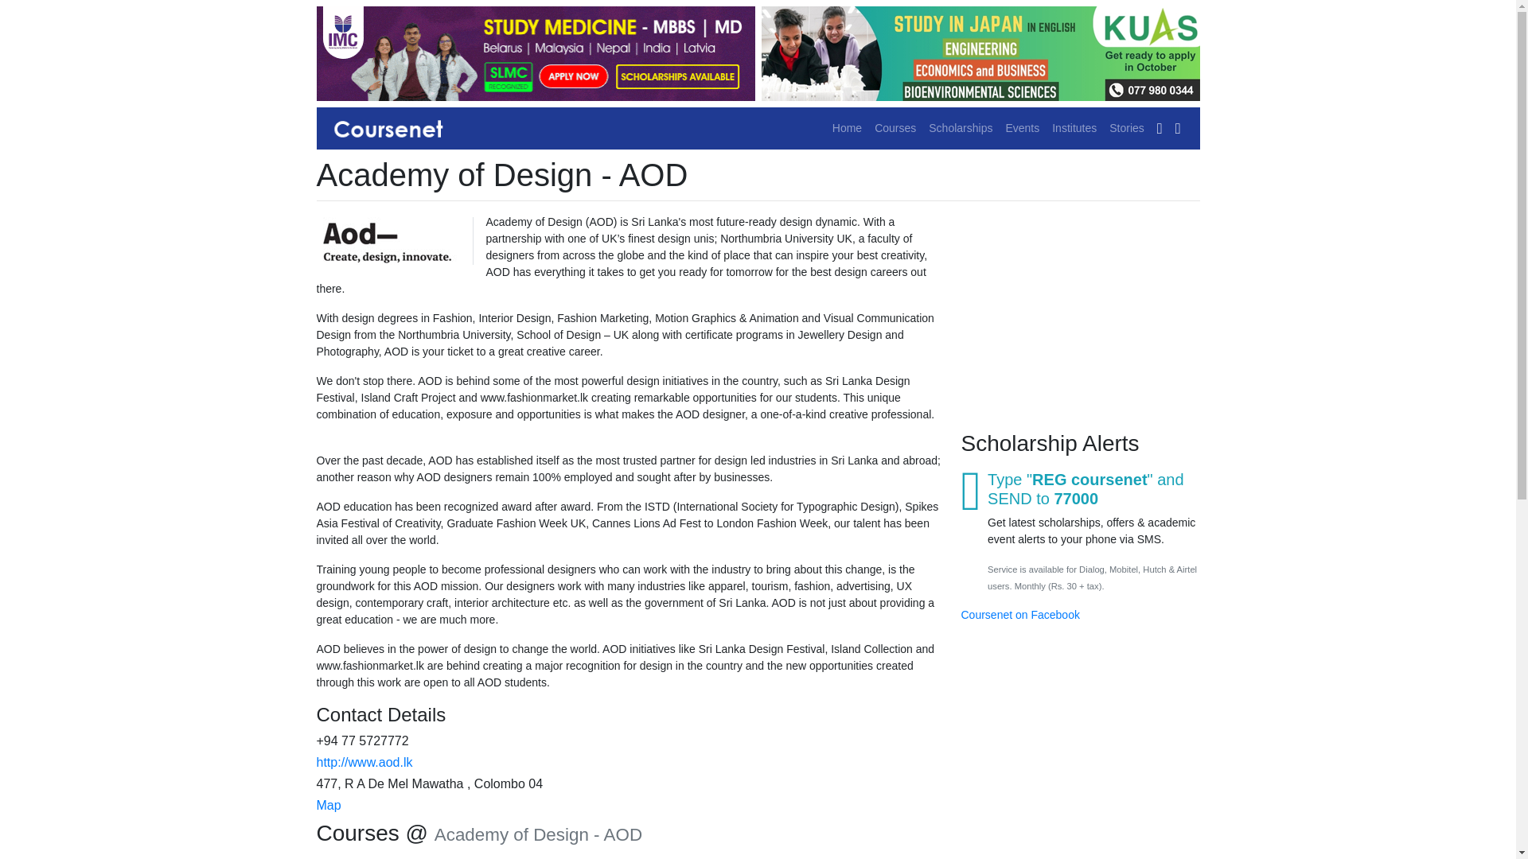 The image size is (1528, 859). What do you see at coordinates (895, 128) in the screenshot?
I see `Courses` at bounding box center [895, 128].